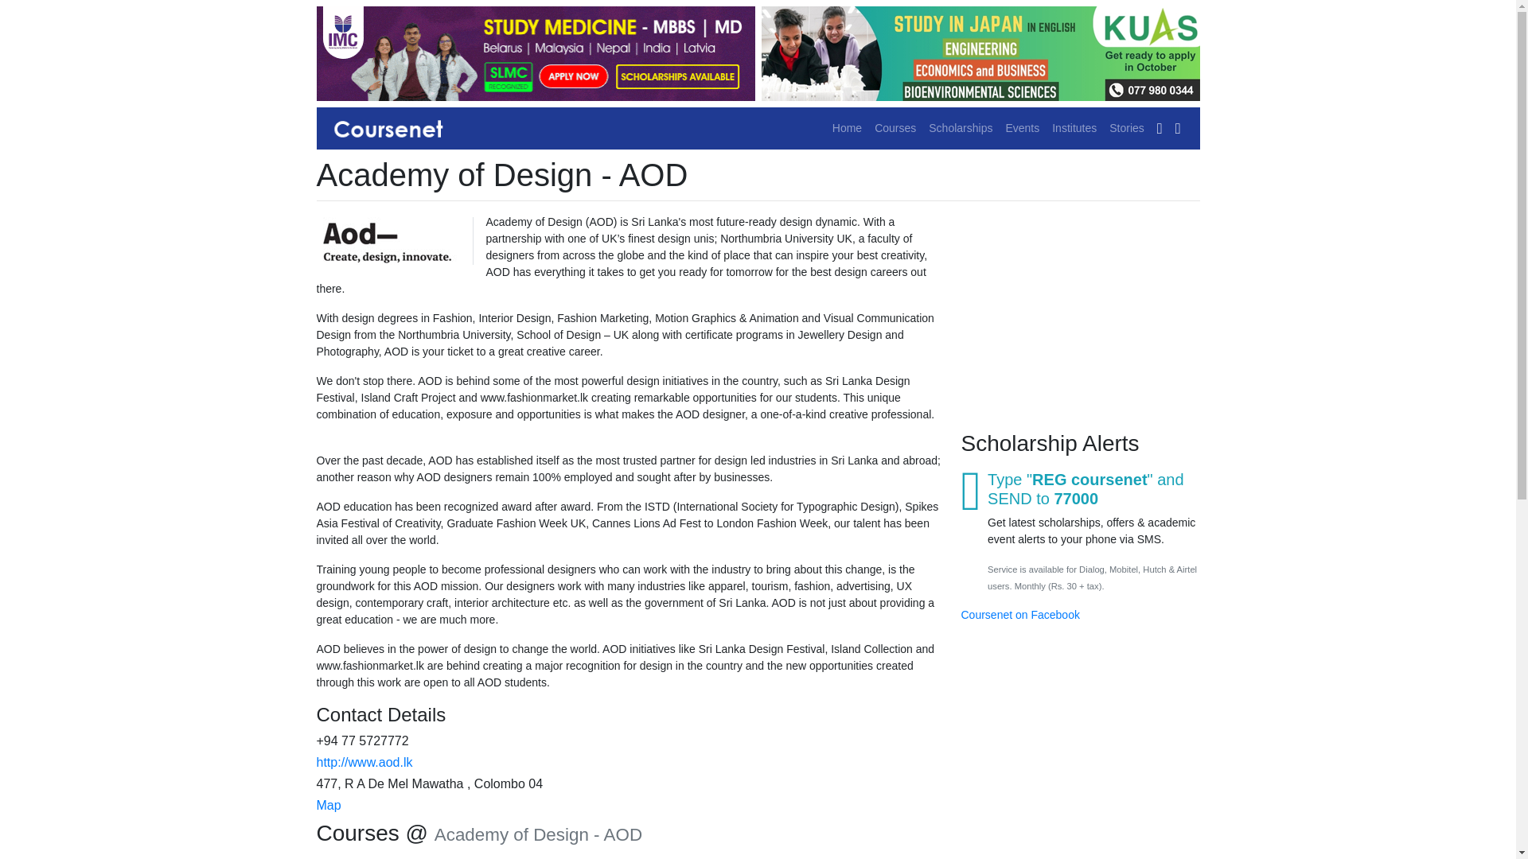 The image size is (1528, 859). What do you see at coordinates (895, 128) in the screenshot?
I see `Courses` at bounding box center [895, 128].